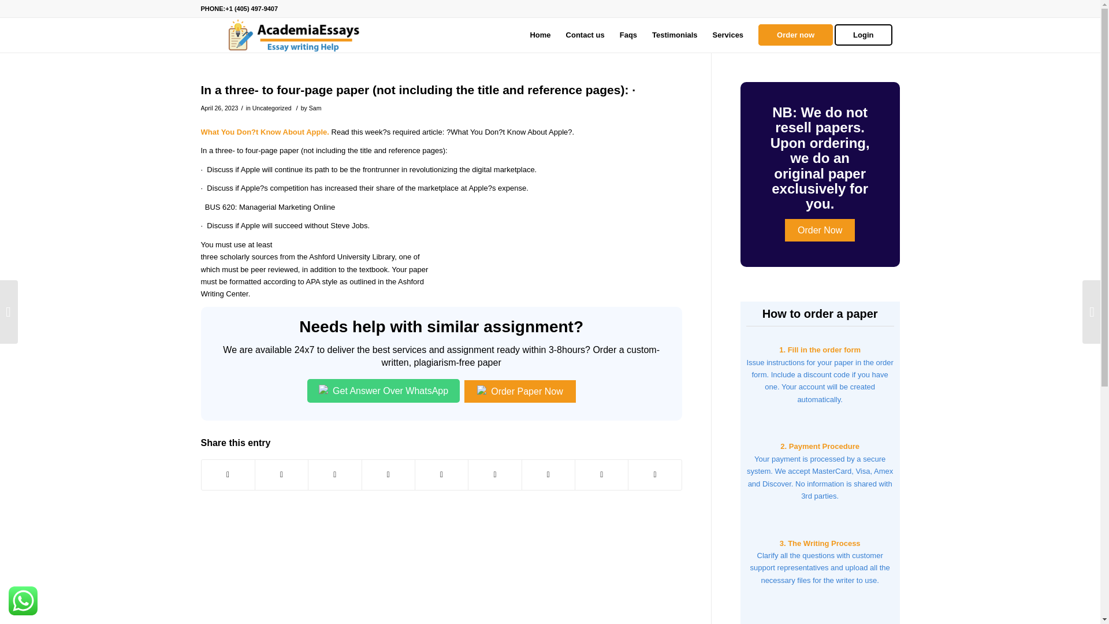  I want to click on Services, so click(728, 35).